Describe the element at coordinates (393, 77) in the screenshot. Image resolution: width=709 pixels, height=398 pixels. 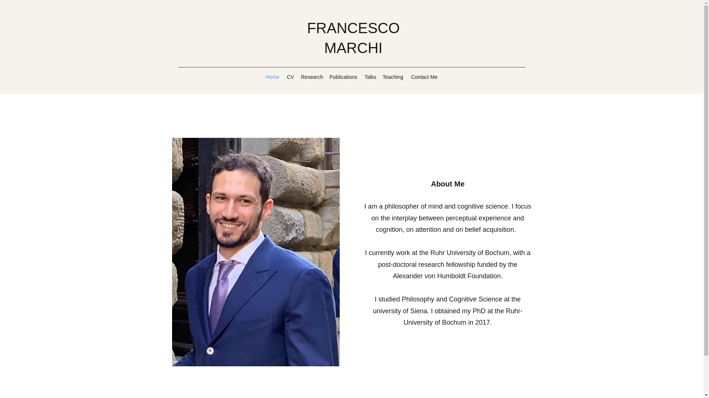
I see `Teaching` at that location.